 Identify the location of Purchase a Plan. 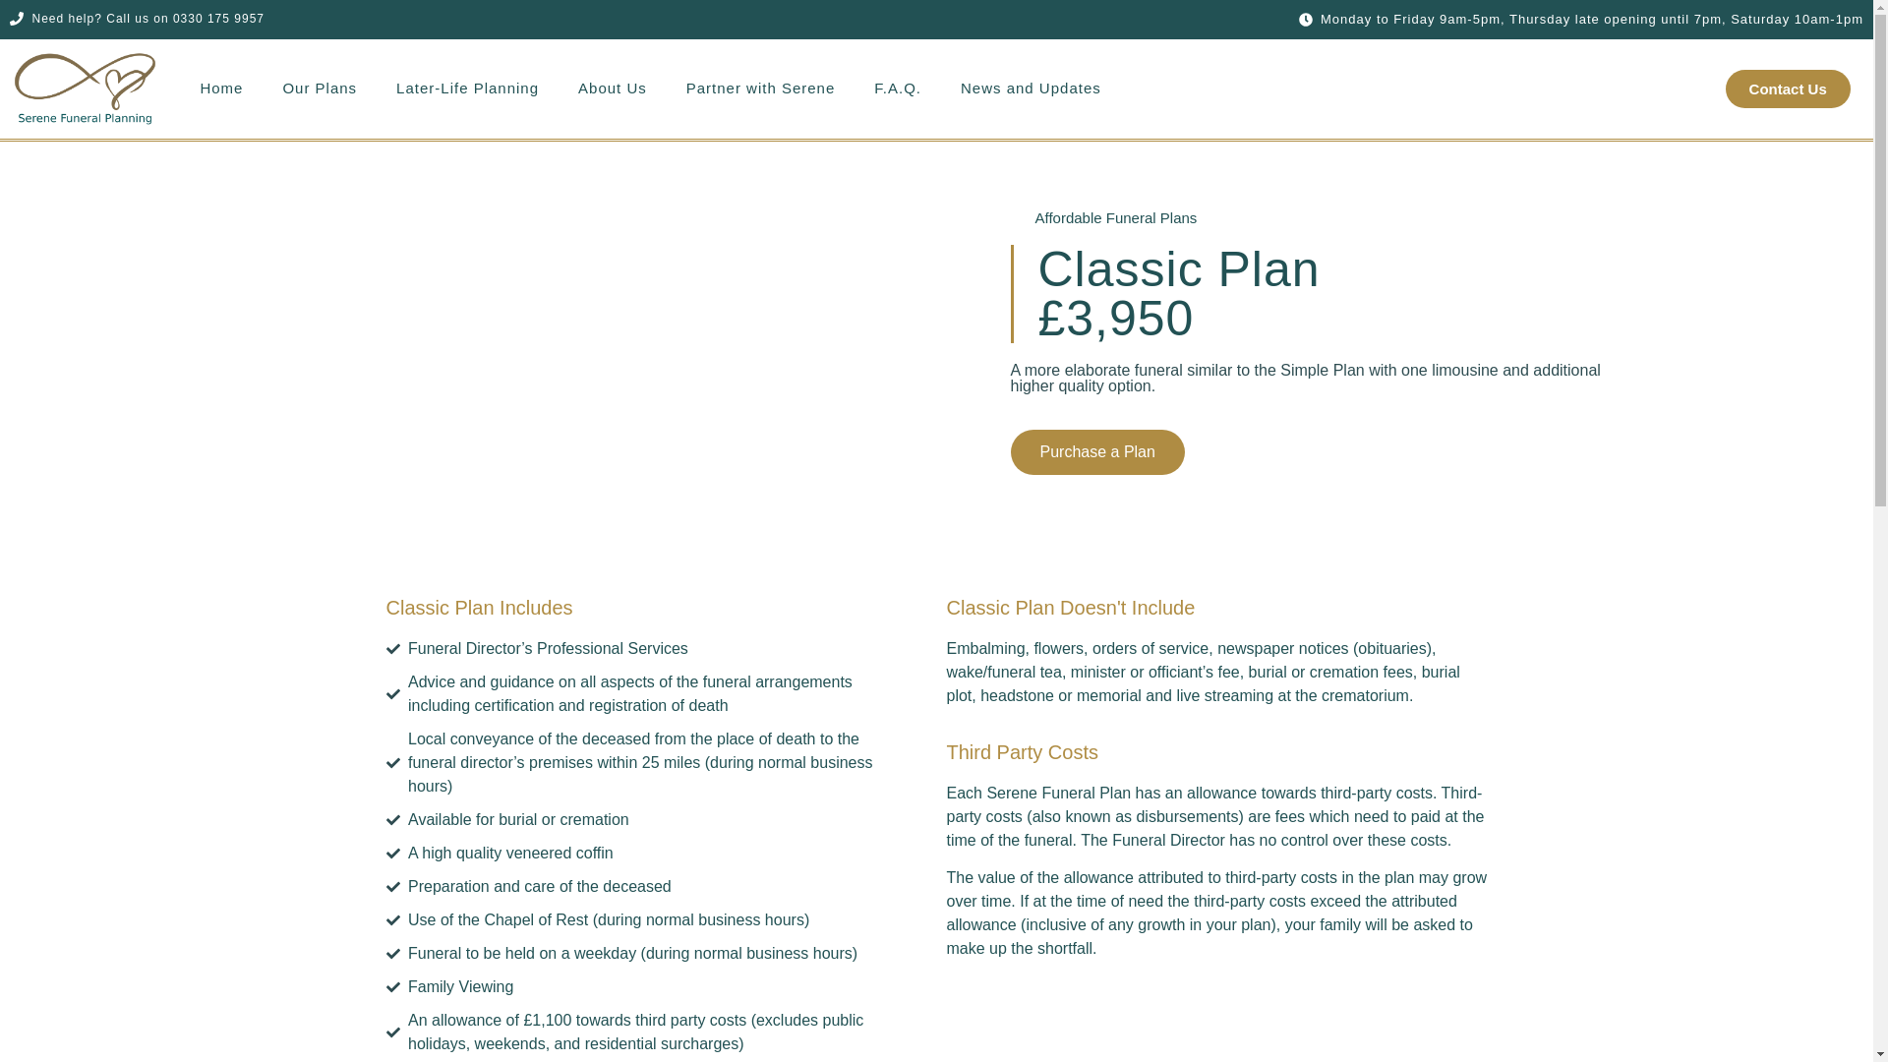
(1097, 452).